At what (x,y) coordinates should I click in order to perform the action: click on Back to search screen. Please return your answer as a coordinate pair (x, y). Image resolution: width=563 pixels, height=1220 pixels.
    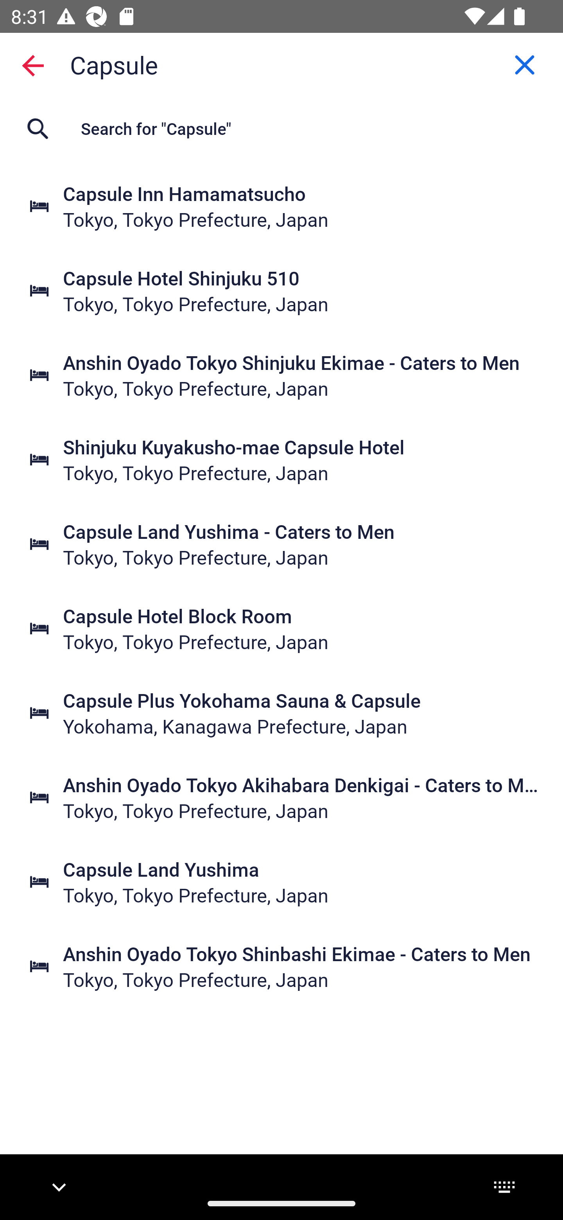
    Looking at the image, I should click on (33, 65).